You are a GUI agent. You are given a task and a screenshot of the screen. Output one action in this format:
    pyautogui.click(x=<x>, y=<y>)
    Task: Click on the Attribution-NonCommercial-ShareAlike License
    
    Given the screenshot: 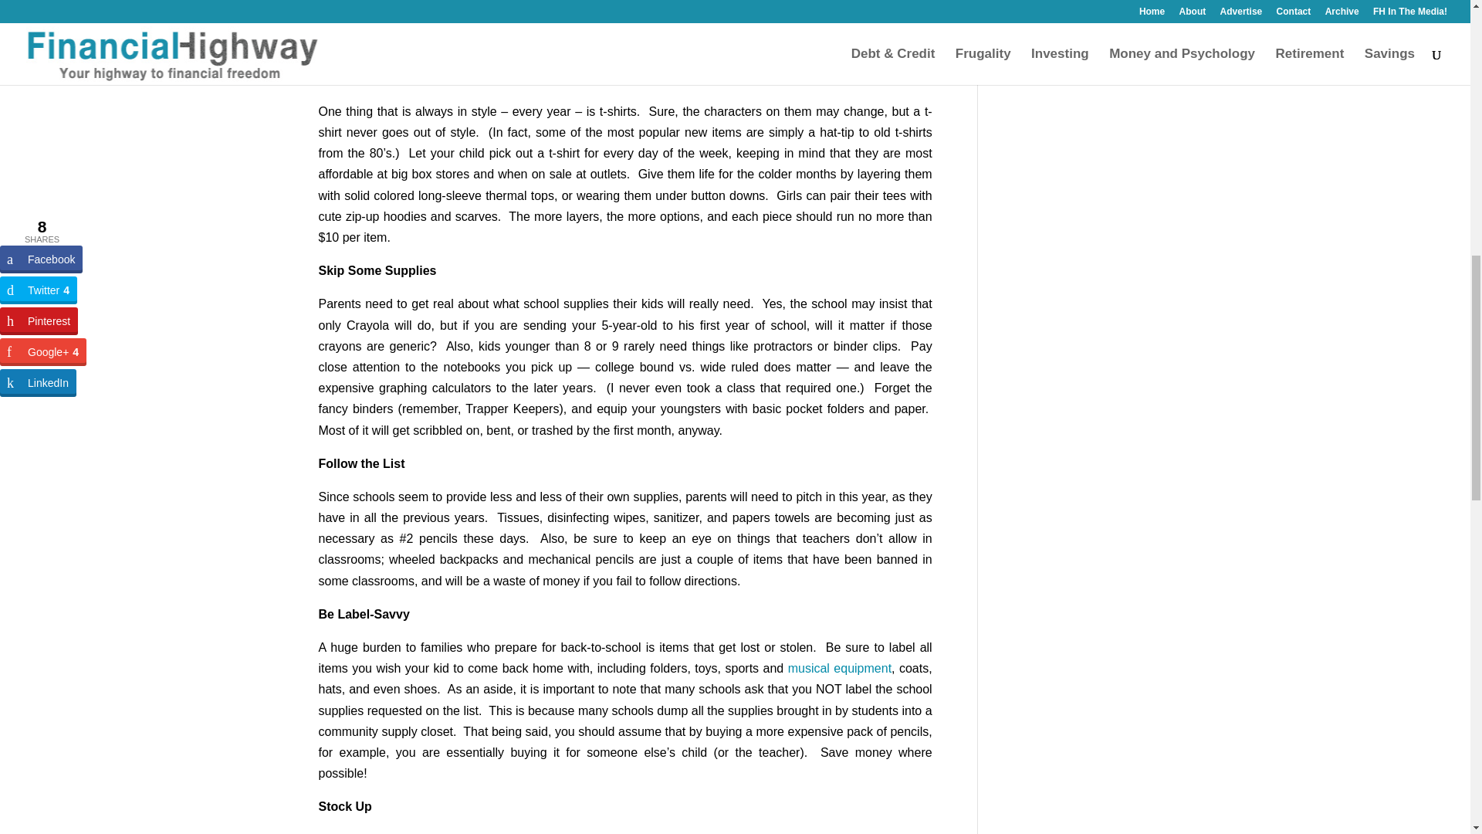 What is the action you would take?
    pyautogui.click(x=562, y=45)
    